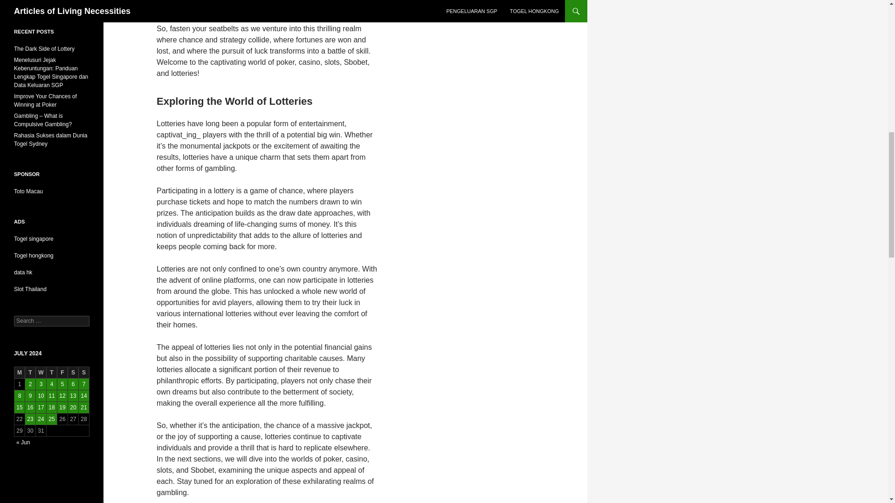 The image size is (895, 503). What do you see at coordinates (30, 373) in the screenshot?
I see `Tuesday` at bounding box center [30, 373].